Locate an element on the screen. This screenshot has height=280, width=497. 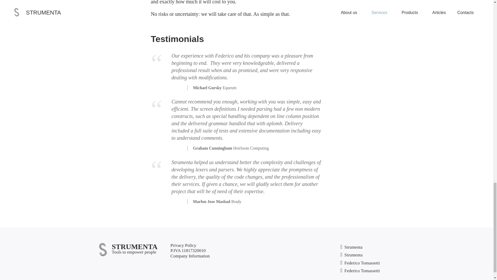
Federico Tomassetti is located at coordinates (360, 263).